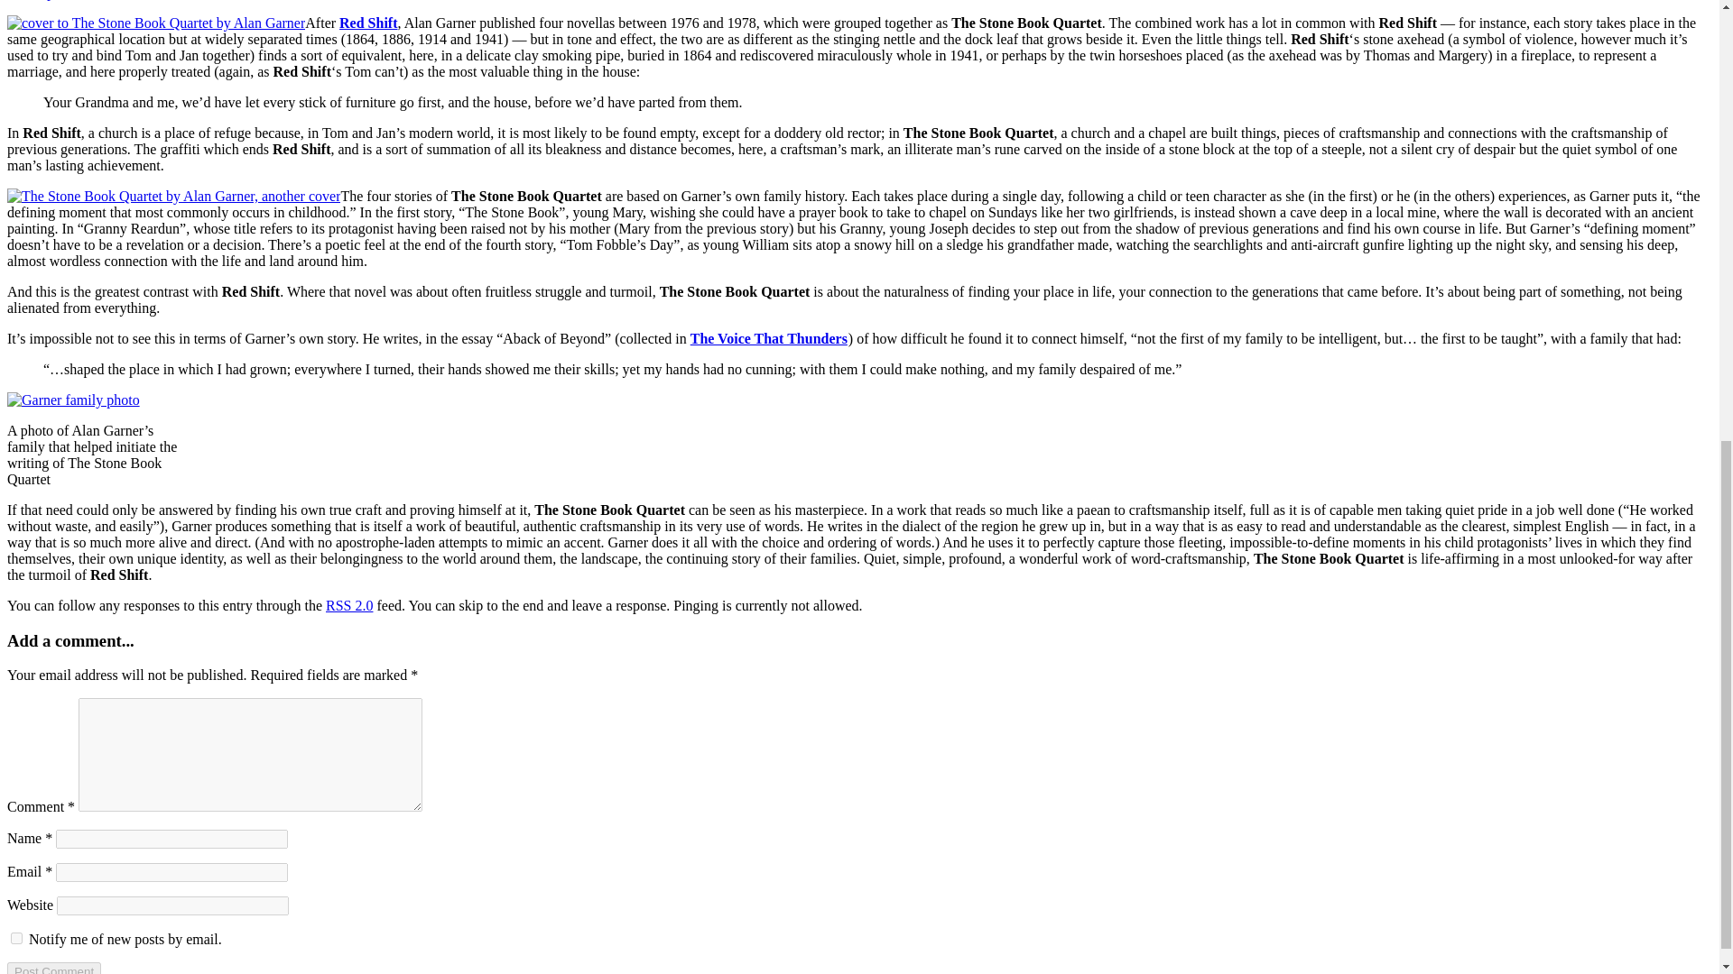  What do you see at coordinates (16, 938) in the screenshot?
I see `subscribe` at bounding box center [16, 938].